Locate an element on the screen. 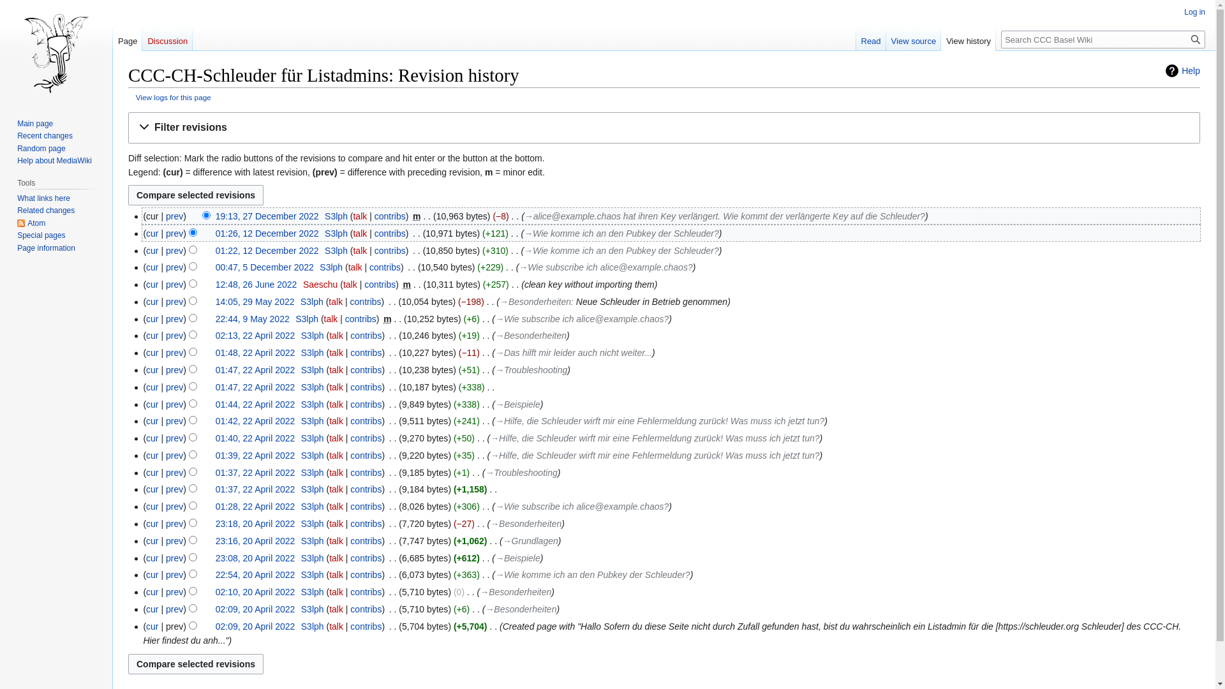  prev is located at coordinates (175, 438).